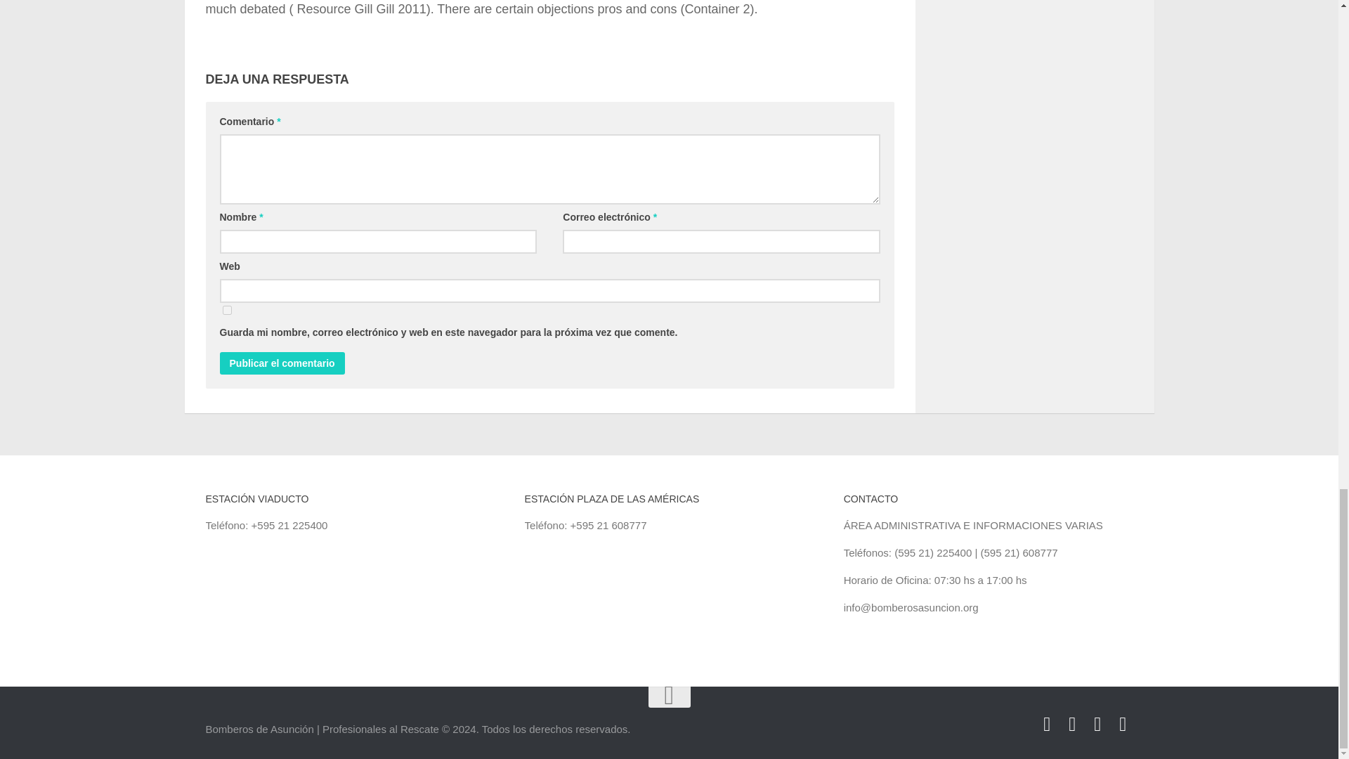 This screenshot has width=1349, height=759. What do you see at coordinates (226, 311) in the screenshot?
I see `yes` at bounding box center [226, 311].